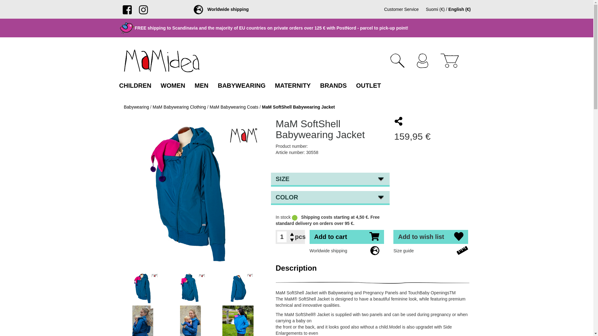 The image size is (598, 336). Describe the element at coordinates (282, 237) in the screenshot. I see `1` at that location.